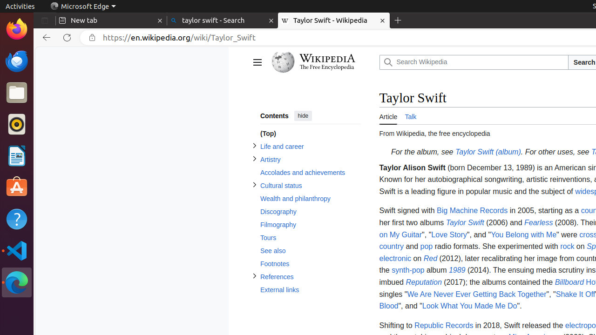 The height and width of the screenshot is (335, 596). What do you see at coordinates (310, 212) in the screenshot?
I see `Discography` at bounding box center [310, 212].